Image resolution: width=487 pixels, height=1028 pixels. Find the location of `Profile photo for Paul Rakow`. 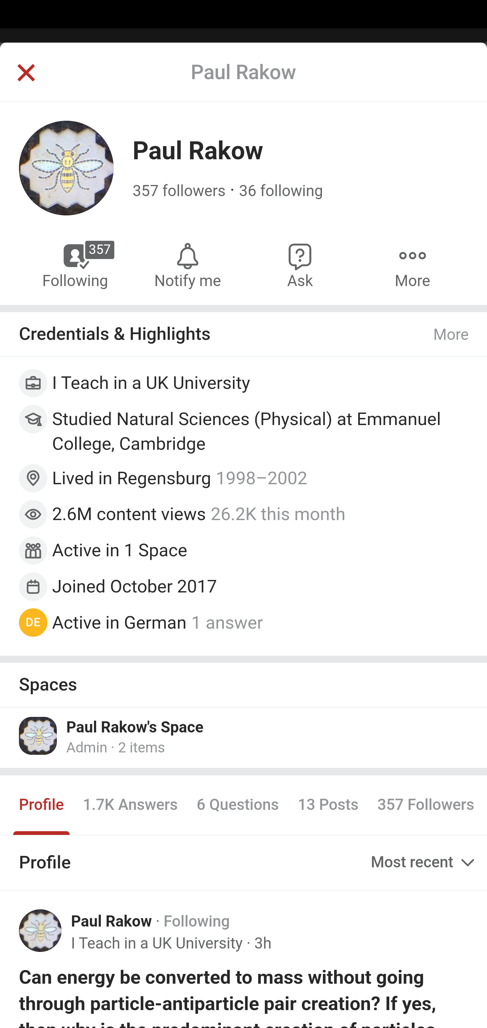

Profile photo for Paul Rakow is located at coordinates (41, 931).